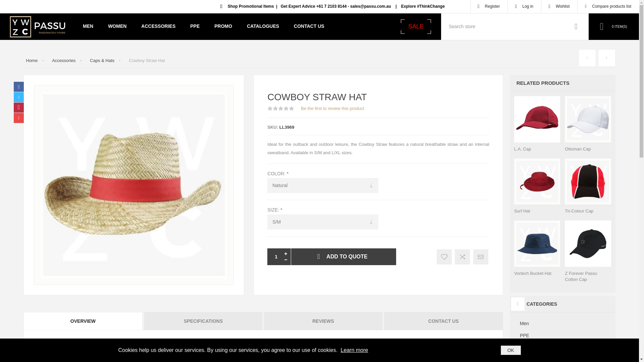 The width and height of the screenshot is (644, 362). Describe the element at coordinates (88, 26) in the screenshot. I see `MEN` at that location.